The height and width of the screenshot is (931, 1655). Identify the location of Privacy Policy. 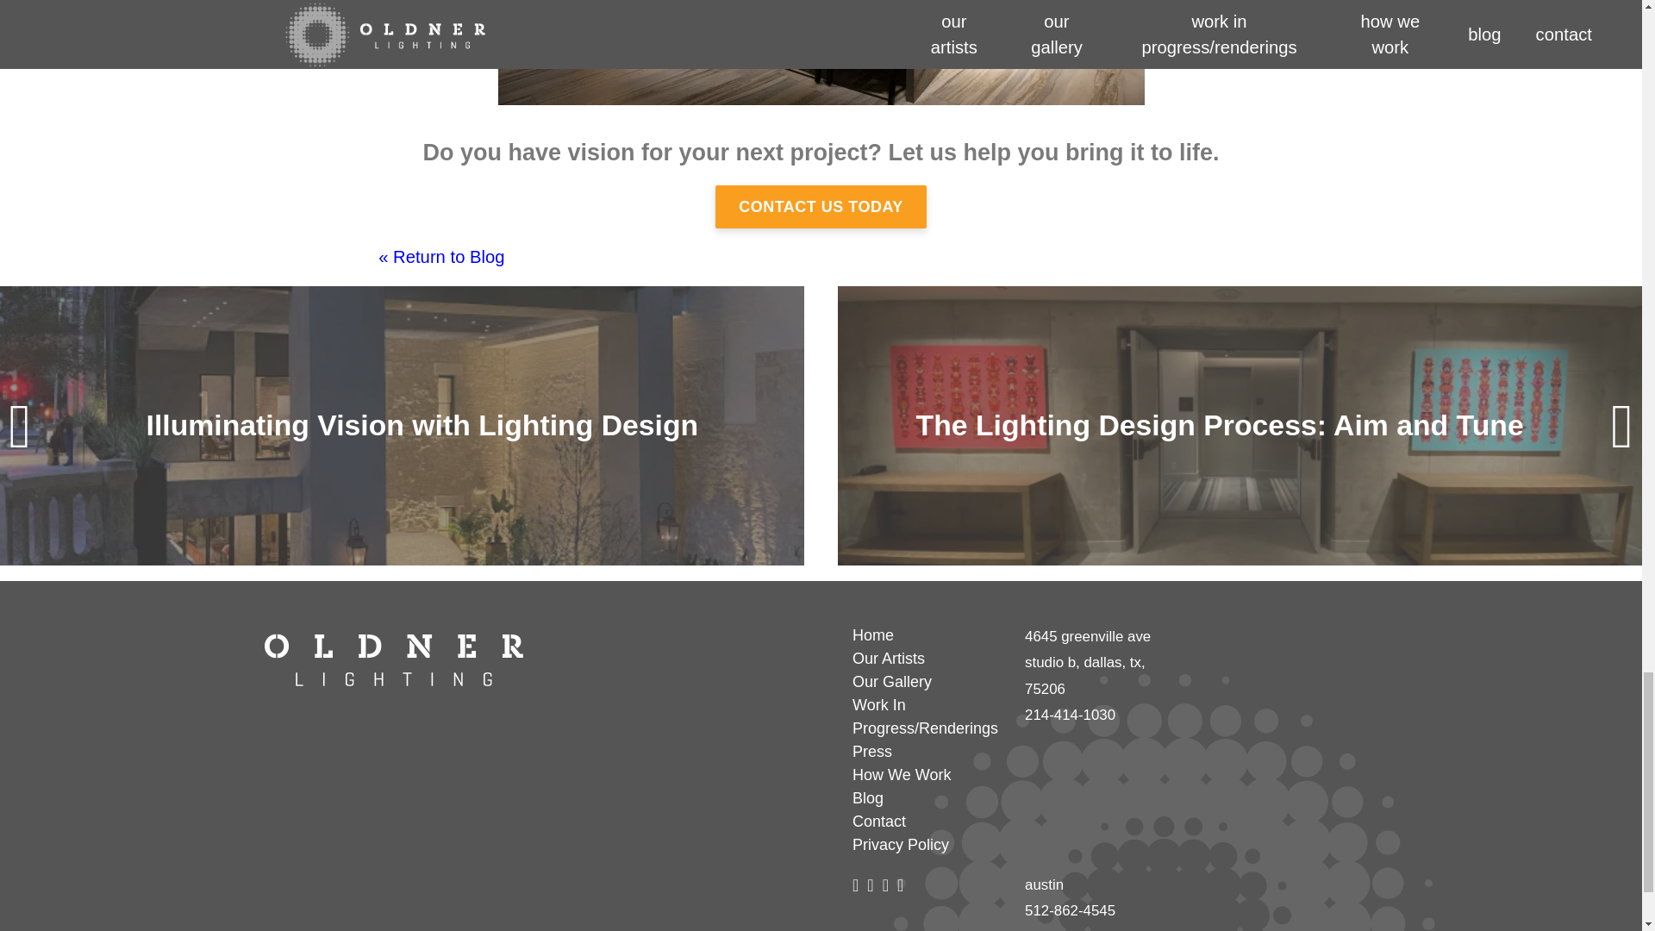
(927, 845).